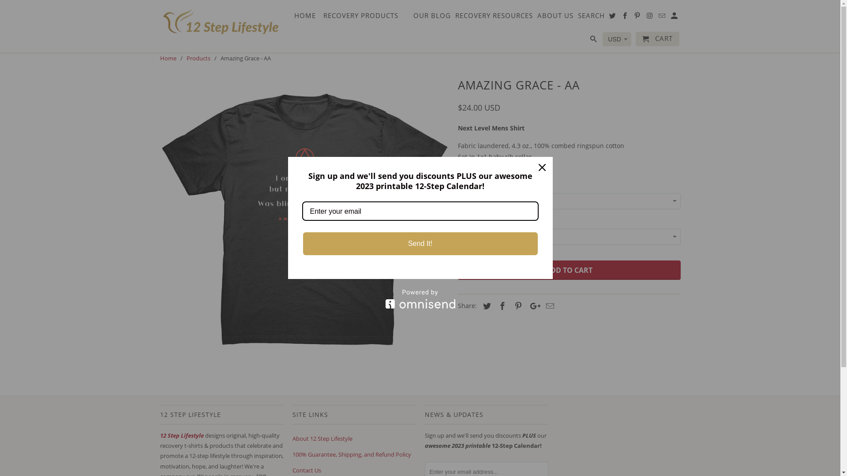 The image size is (847, 476). I want to click on 12 Step Lifestyle on Pinterest, so click(638, 18).